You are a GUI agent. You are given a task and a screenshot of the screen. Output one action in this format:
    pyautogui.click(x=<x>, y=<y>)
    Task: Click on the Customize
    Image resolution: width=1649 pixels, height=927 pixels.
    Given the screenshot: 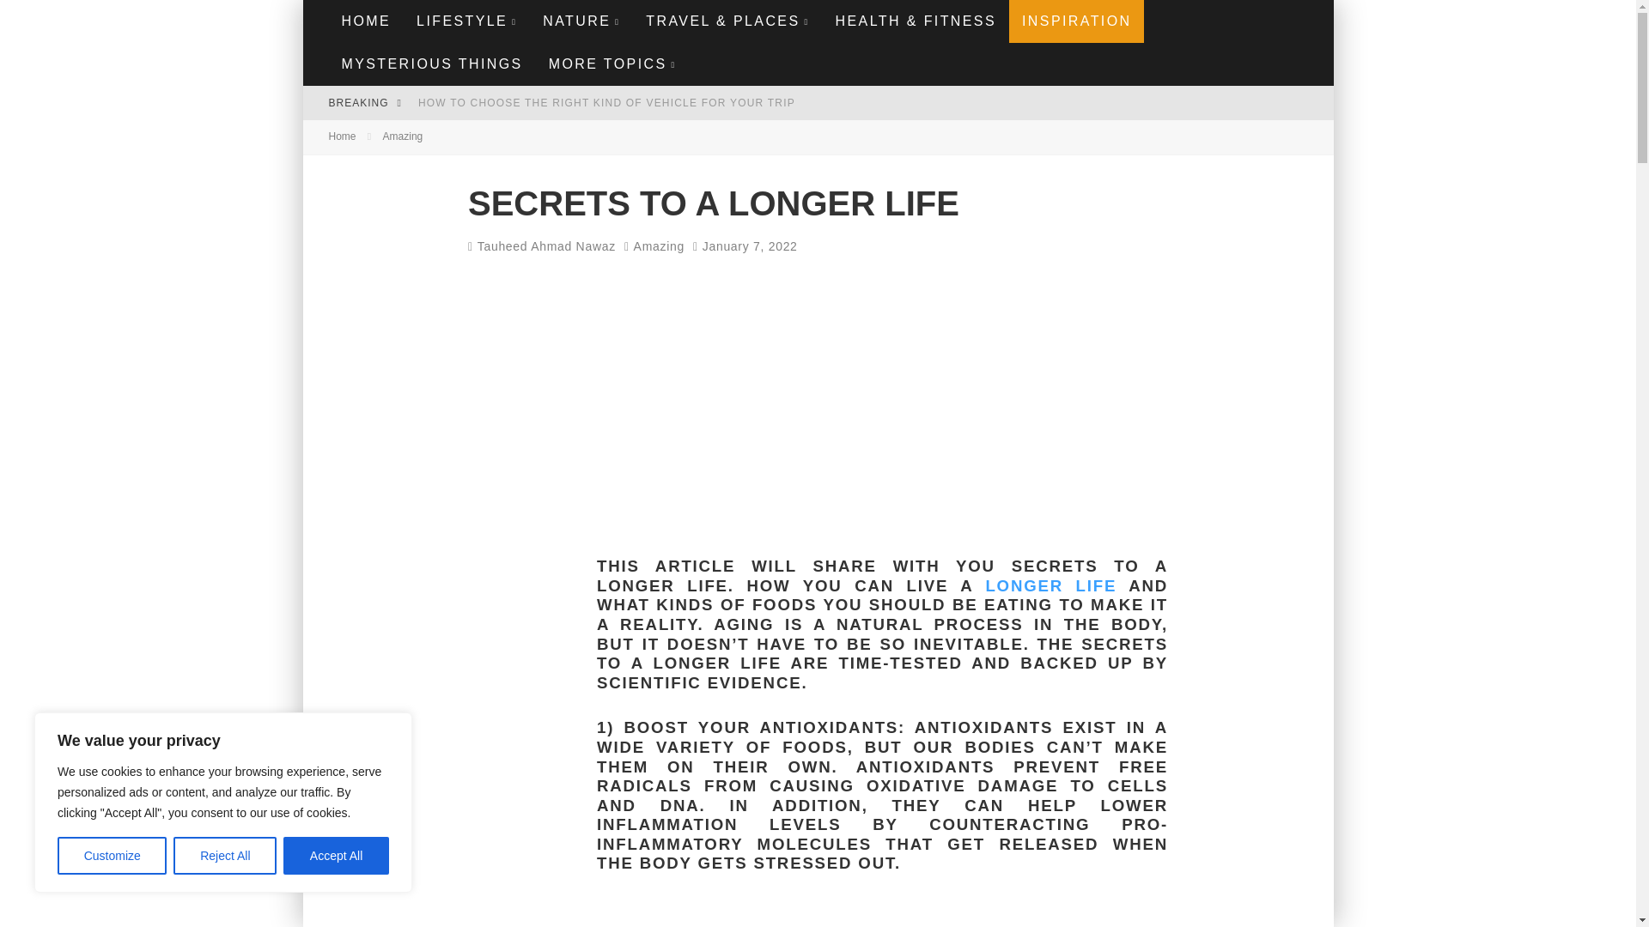 What is the action you would take?
    pyautogui.click(x=112, y=856)
    